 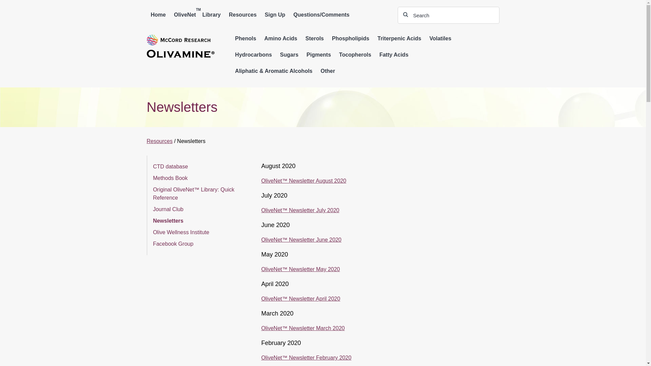 I want to click on Triterpenic Acids, so click(x=399, y=39).